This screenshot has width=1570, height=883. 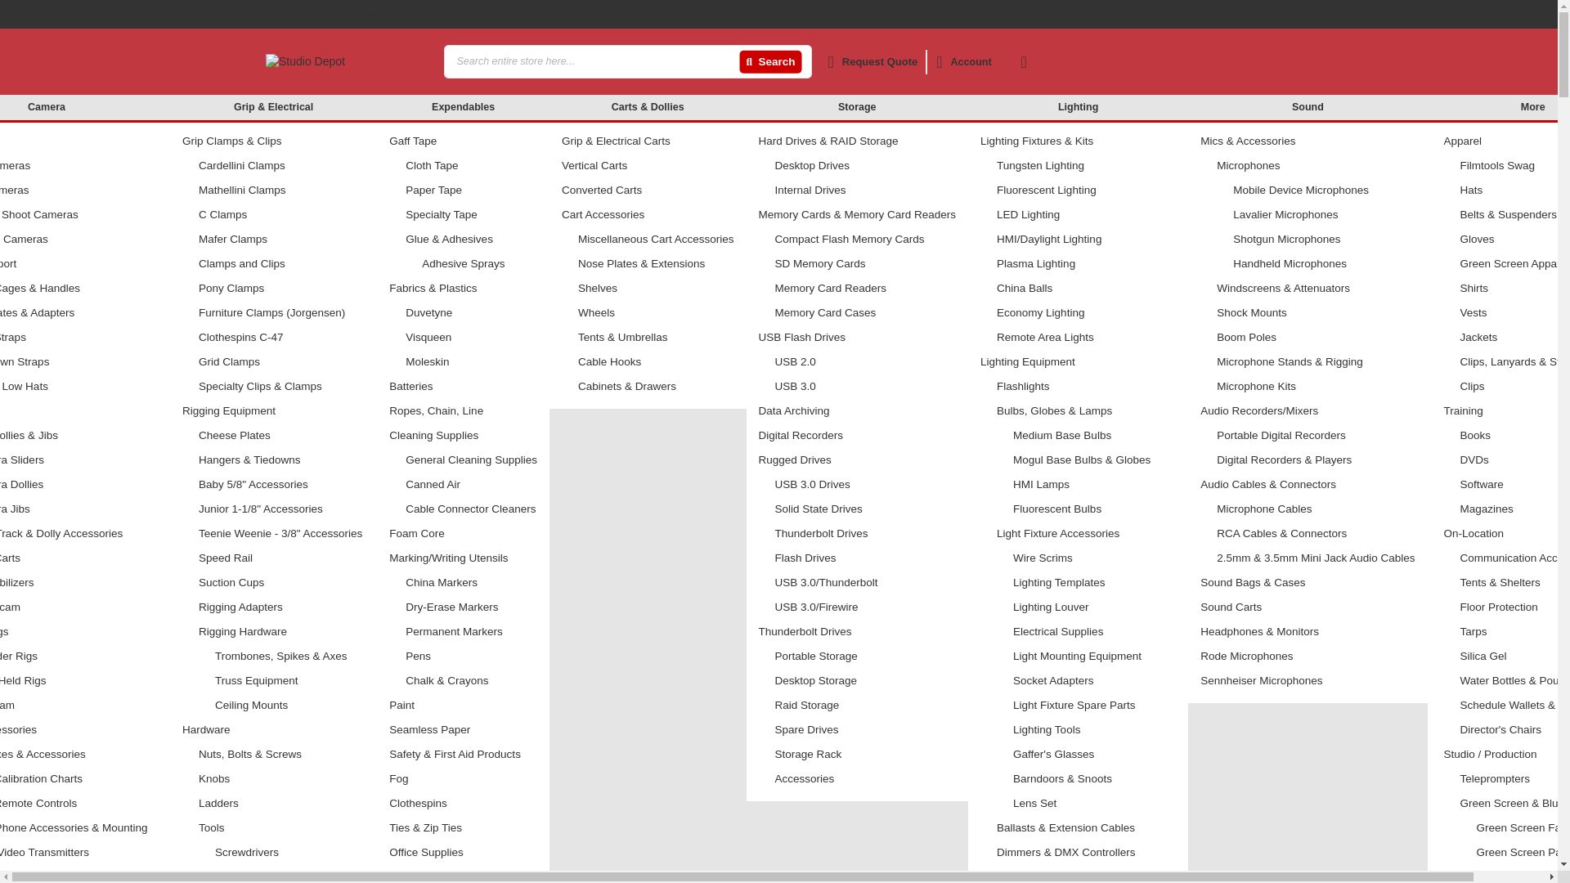 I want to click on Request Quote, so click(x=872, y=61).